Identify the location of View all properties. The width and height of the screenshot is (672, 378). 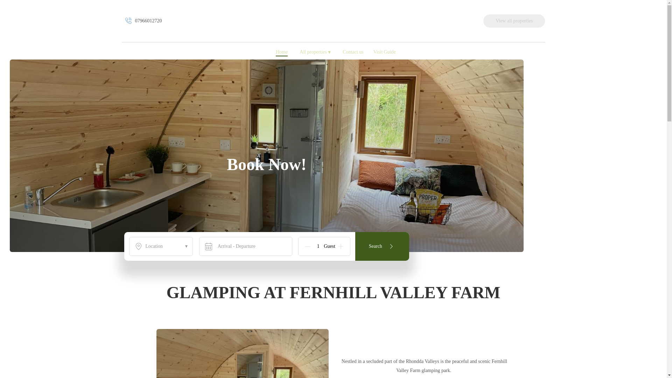
(514, 21).